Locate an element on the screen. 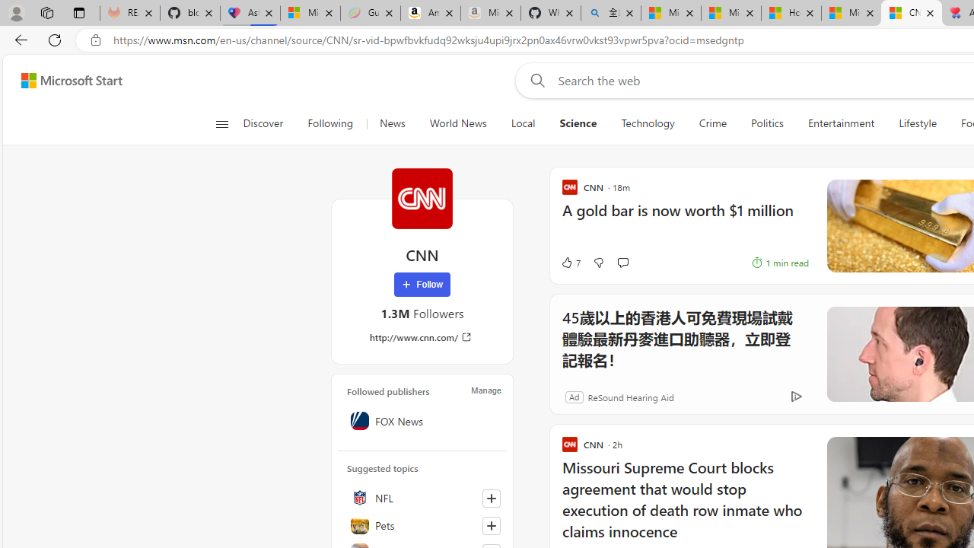 This screenshot has height=548, width=974. Follow this topic is located at coordinates (492, 525).